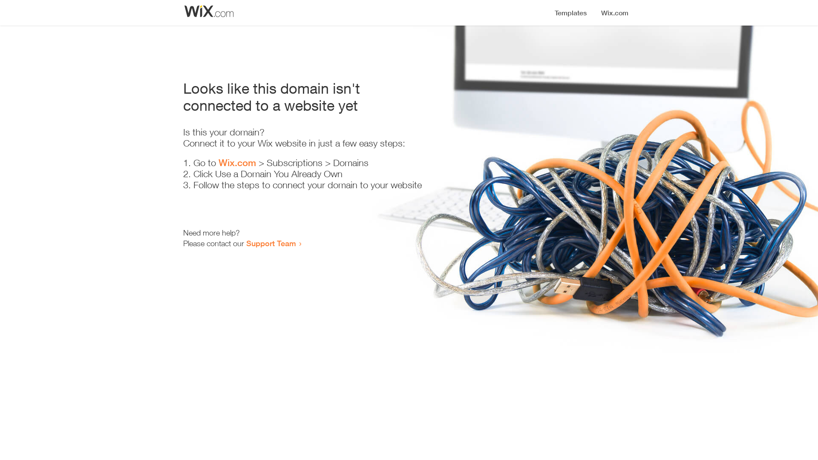  I want to click on Wix.com, so click(237, 163).